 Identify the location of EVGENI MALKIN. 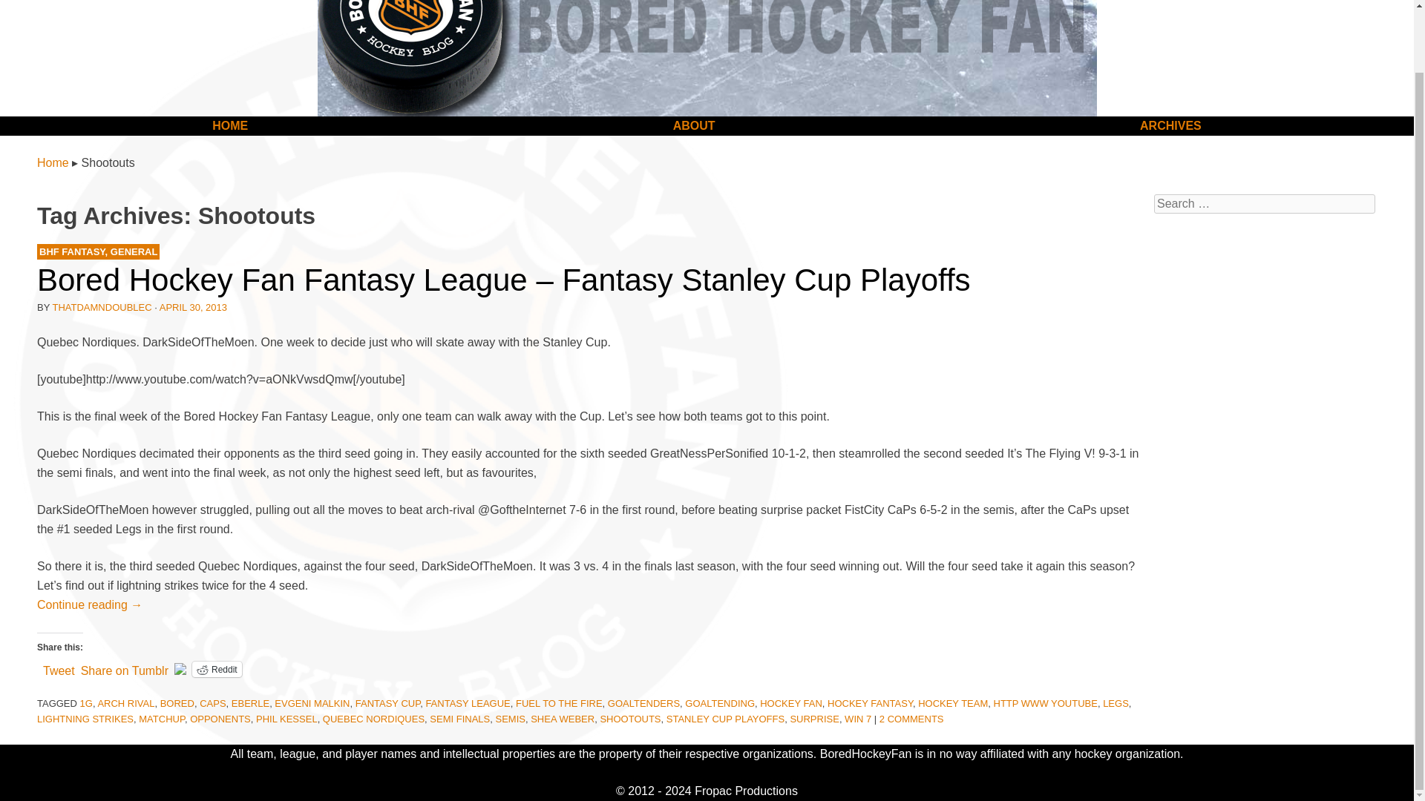
(312, 703).